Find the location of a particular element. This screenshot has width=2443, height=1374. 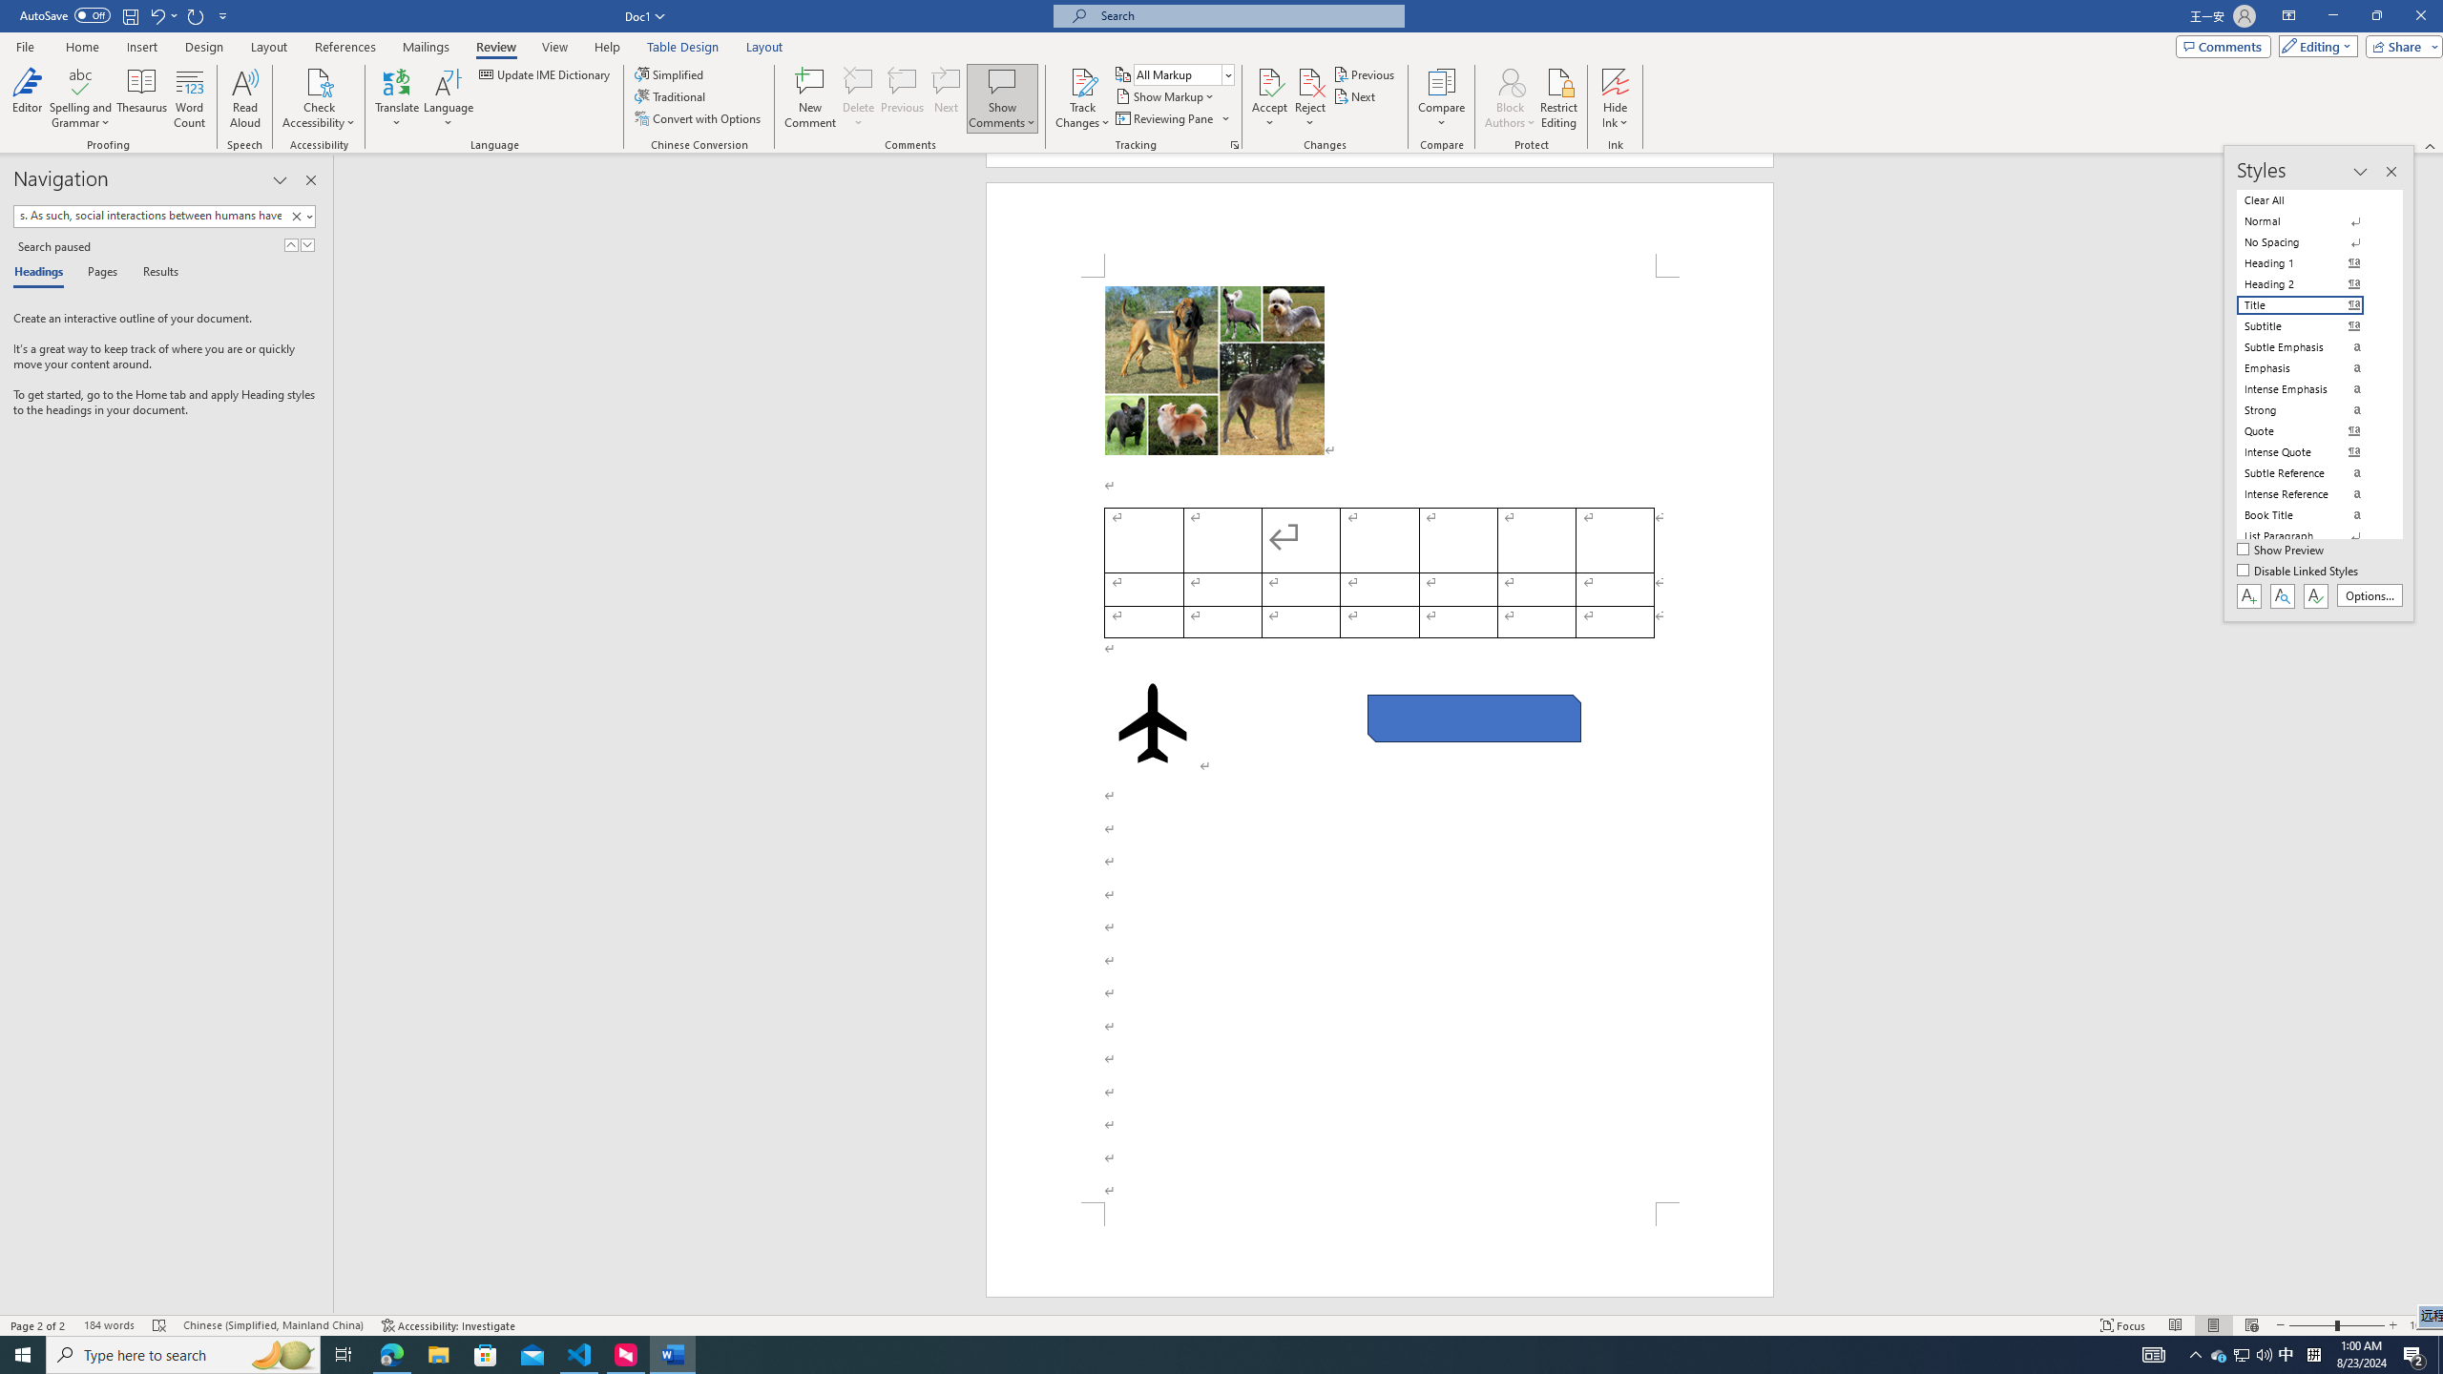

Next Result is located at coordinates (307, 244).